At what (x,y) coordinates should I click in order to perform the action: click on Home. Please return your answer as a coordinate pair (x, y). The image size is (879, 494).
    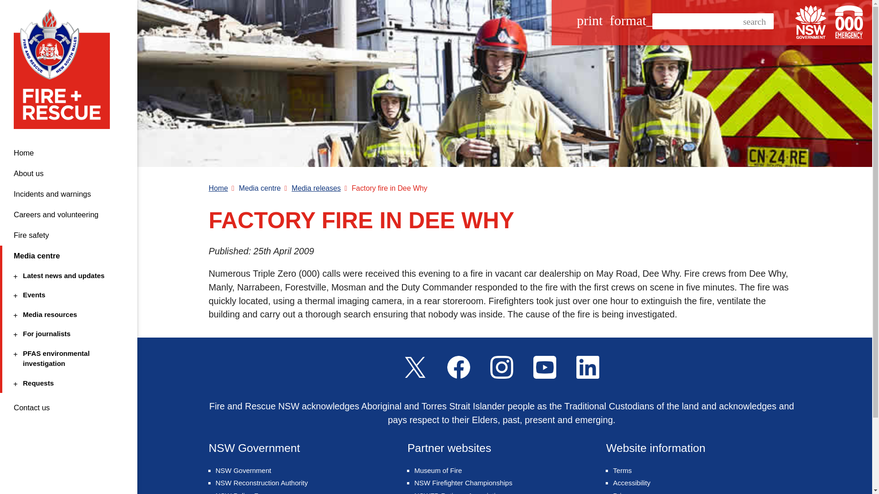
    Looking at the image, I should click on (69, 153).